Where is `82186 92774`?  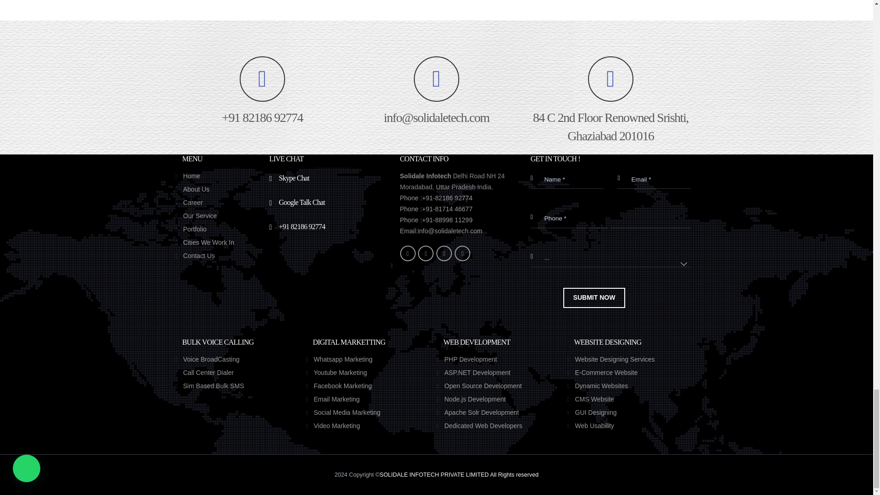 82186 92774 is located at coordinates (262, 92).